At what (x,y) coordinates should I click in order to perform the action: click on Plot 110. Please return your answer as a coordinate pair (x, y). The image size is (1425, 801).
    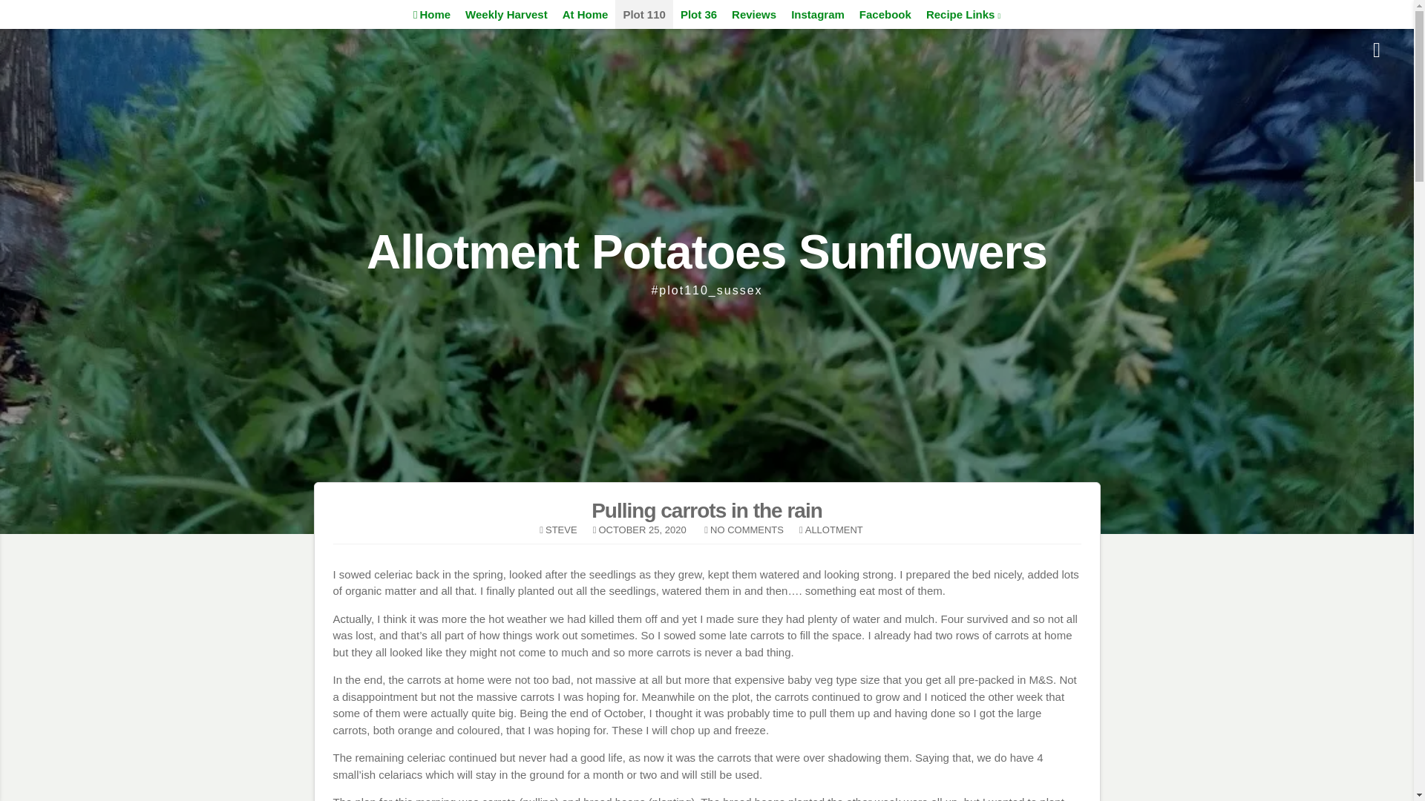
    Looking at the image, I should click on (644, 14).